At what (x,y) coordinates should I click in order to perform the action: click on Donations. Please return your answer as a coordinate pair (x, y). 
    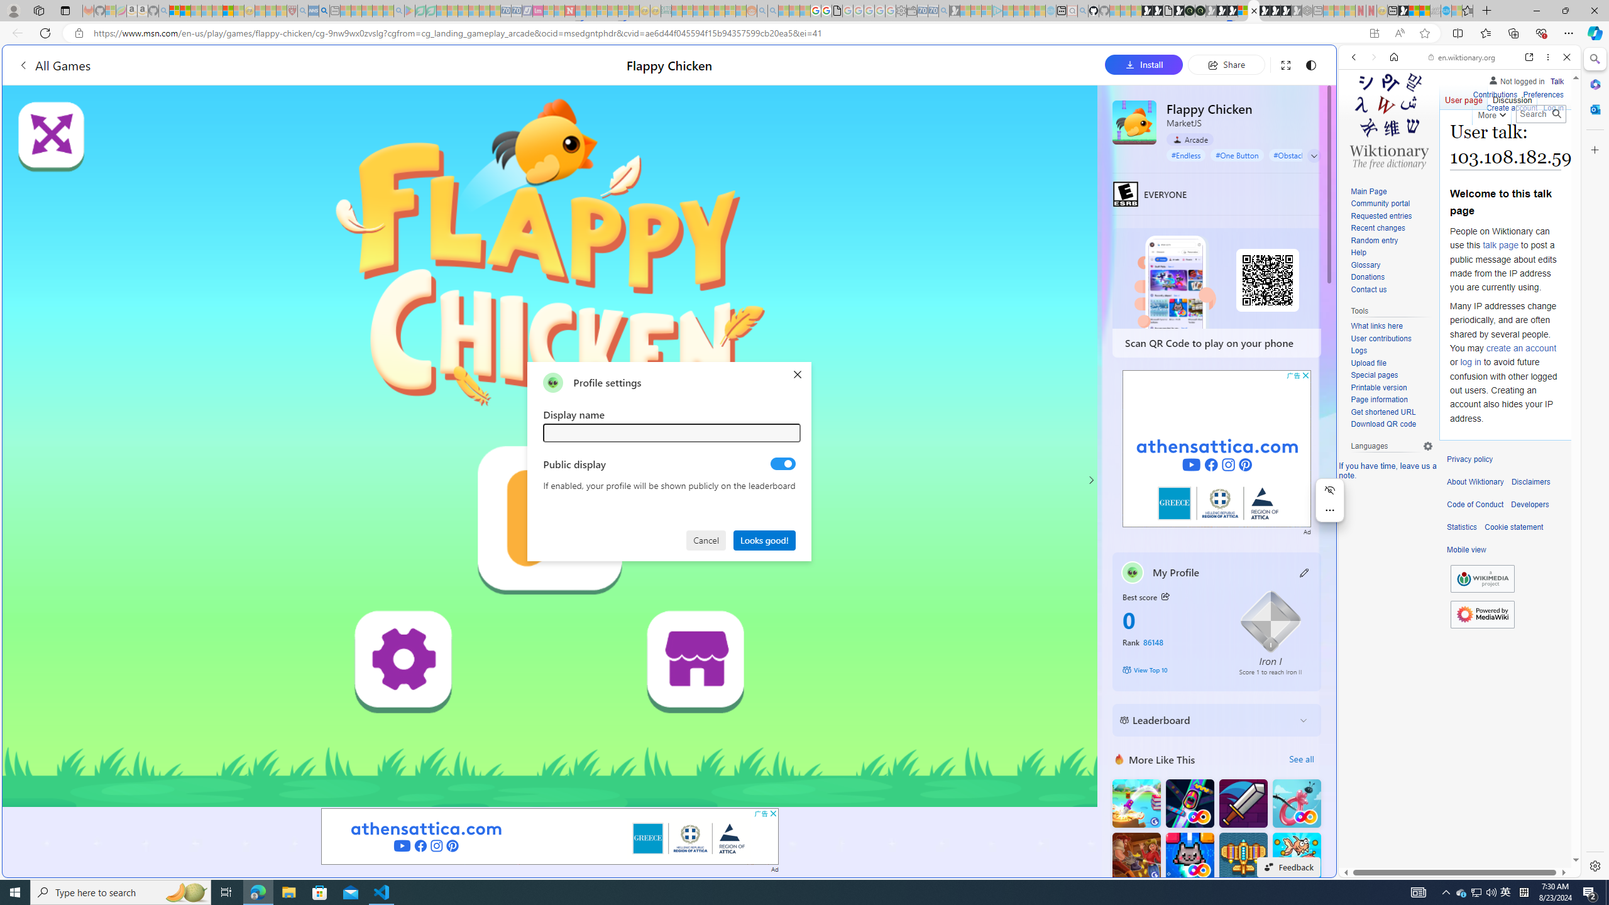
    Looking at the image, I should click on (1368, 277).